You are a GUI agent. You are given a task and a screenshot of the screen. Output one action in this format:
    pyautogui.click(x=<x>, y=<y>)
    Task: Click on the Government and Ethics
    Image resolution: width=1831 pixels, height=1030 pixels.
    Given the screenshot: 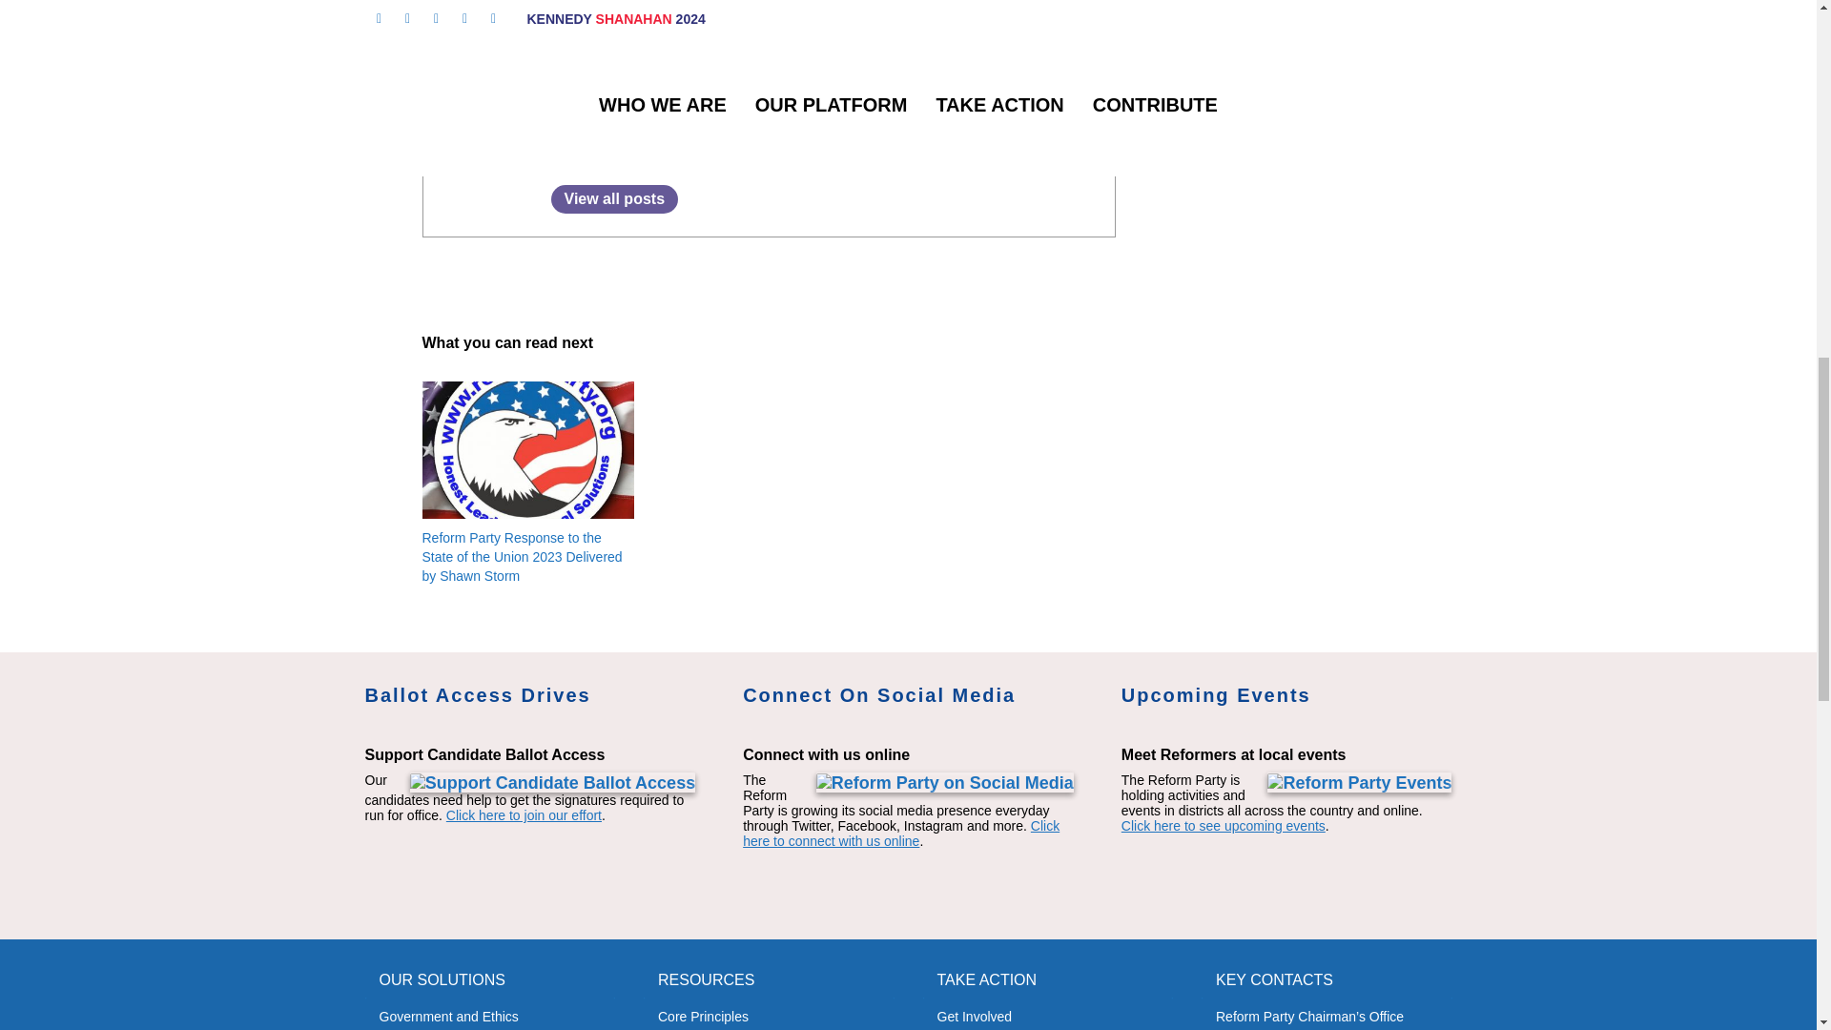 What is the action you would take?
    pyautogui.click(x=490, y=1014)
    